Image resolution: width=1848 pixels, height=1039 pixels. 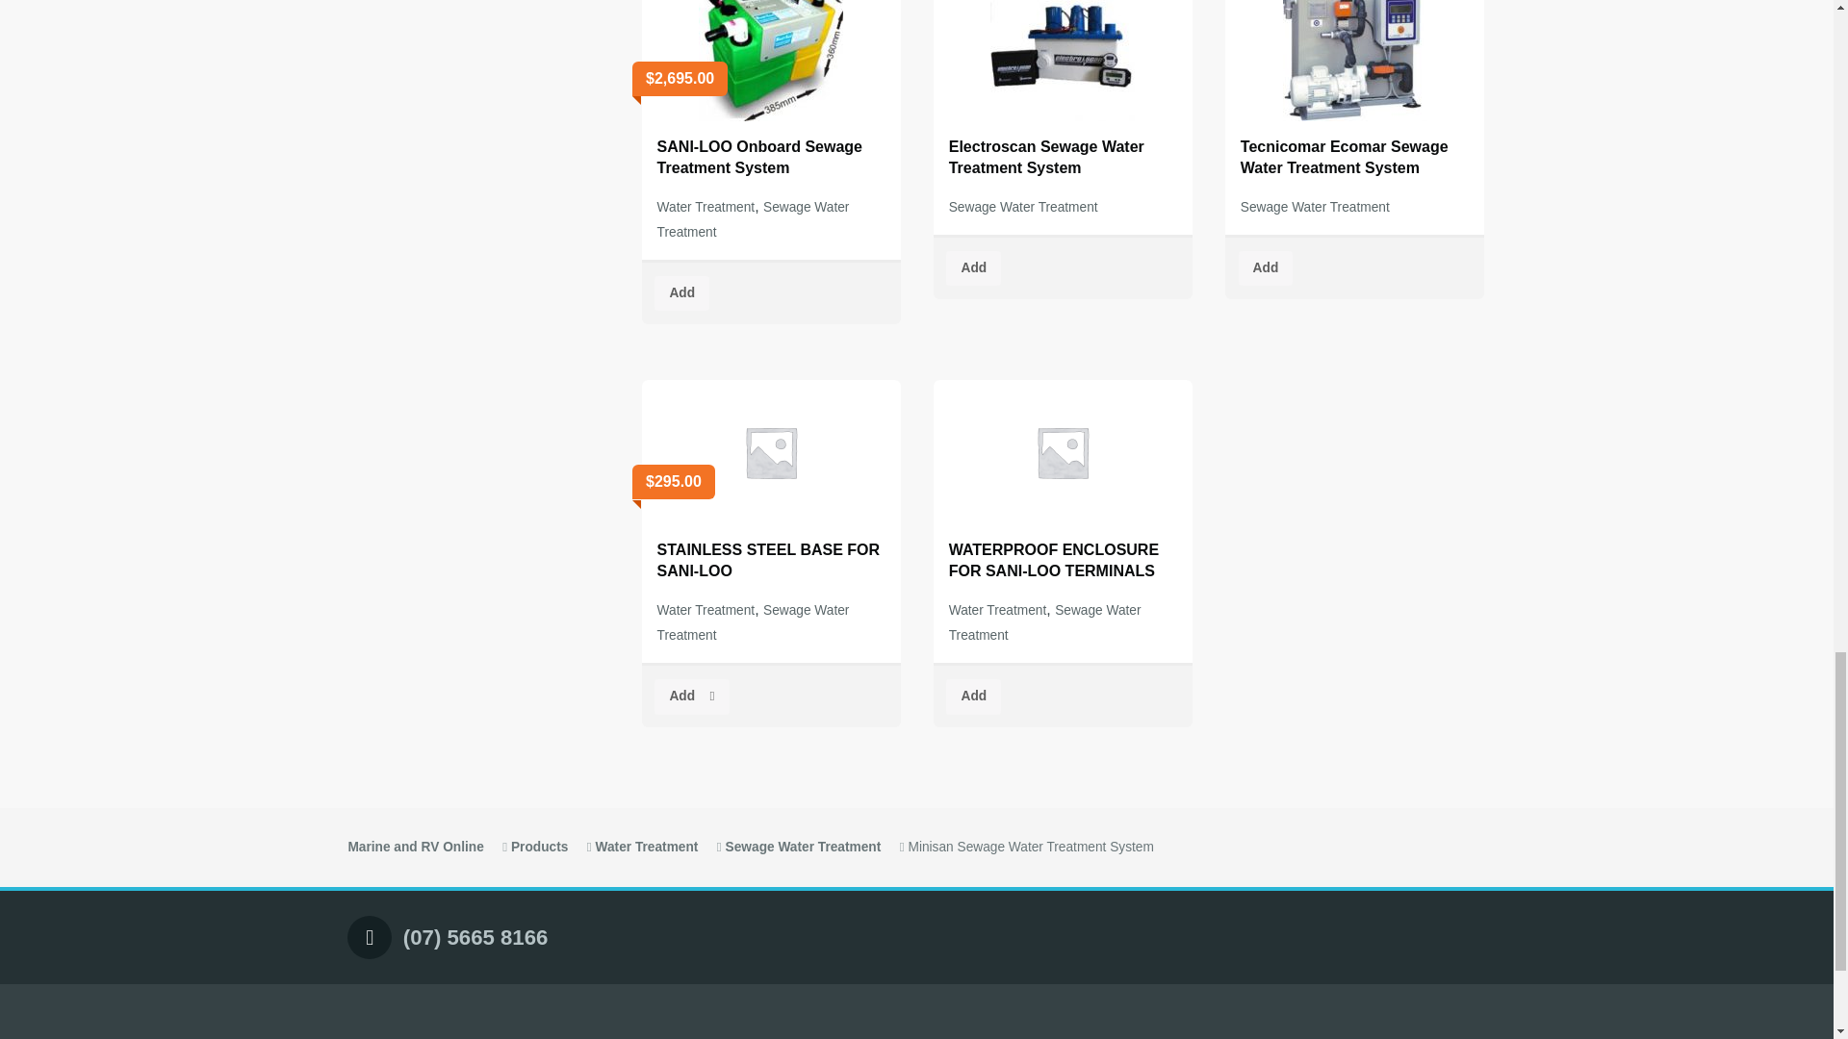 I want to click on Water Treatment, so click(x=706, y=207).